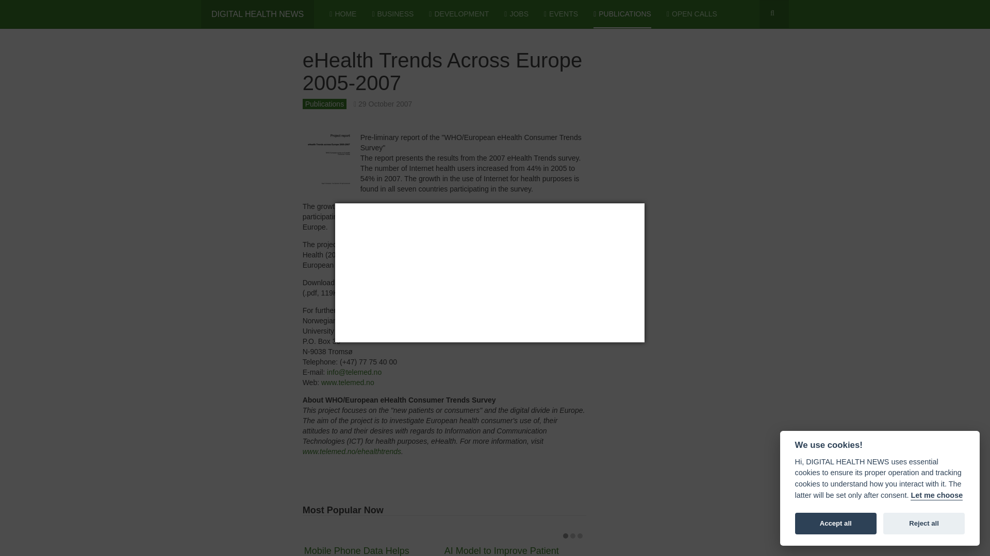 This screenshot has width=990, height=556. Describe the element at coordinates (257, 14) in the screenshot. I see `DIGITAL HEALTH NEWS` at that location.